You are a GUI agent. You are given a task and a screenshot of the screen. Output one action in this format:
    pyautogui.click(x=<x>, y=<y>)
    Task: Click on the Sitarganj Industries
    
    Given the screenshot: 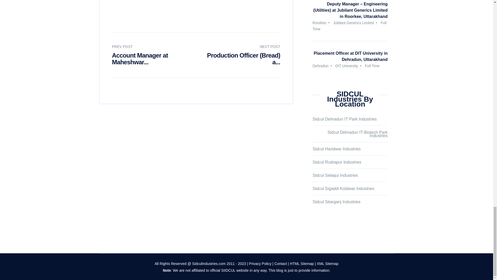 What is the action you would take?
    pyautogui.click(x=337, y=202)
    